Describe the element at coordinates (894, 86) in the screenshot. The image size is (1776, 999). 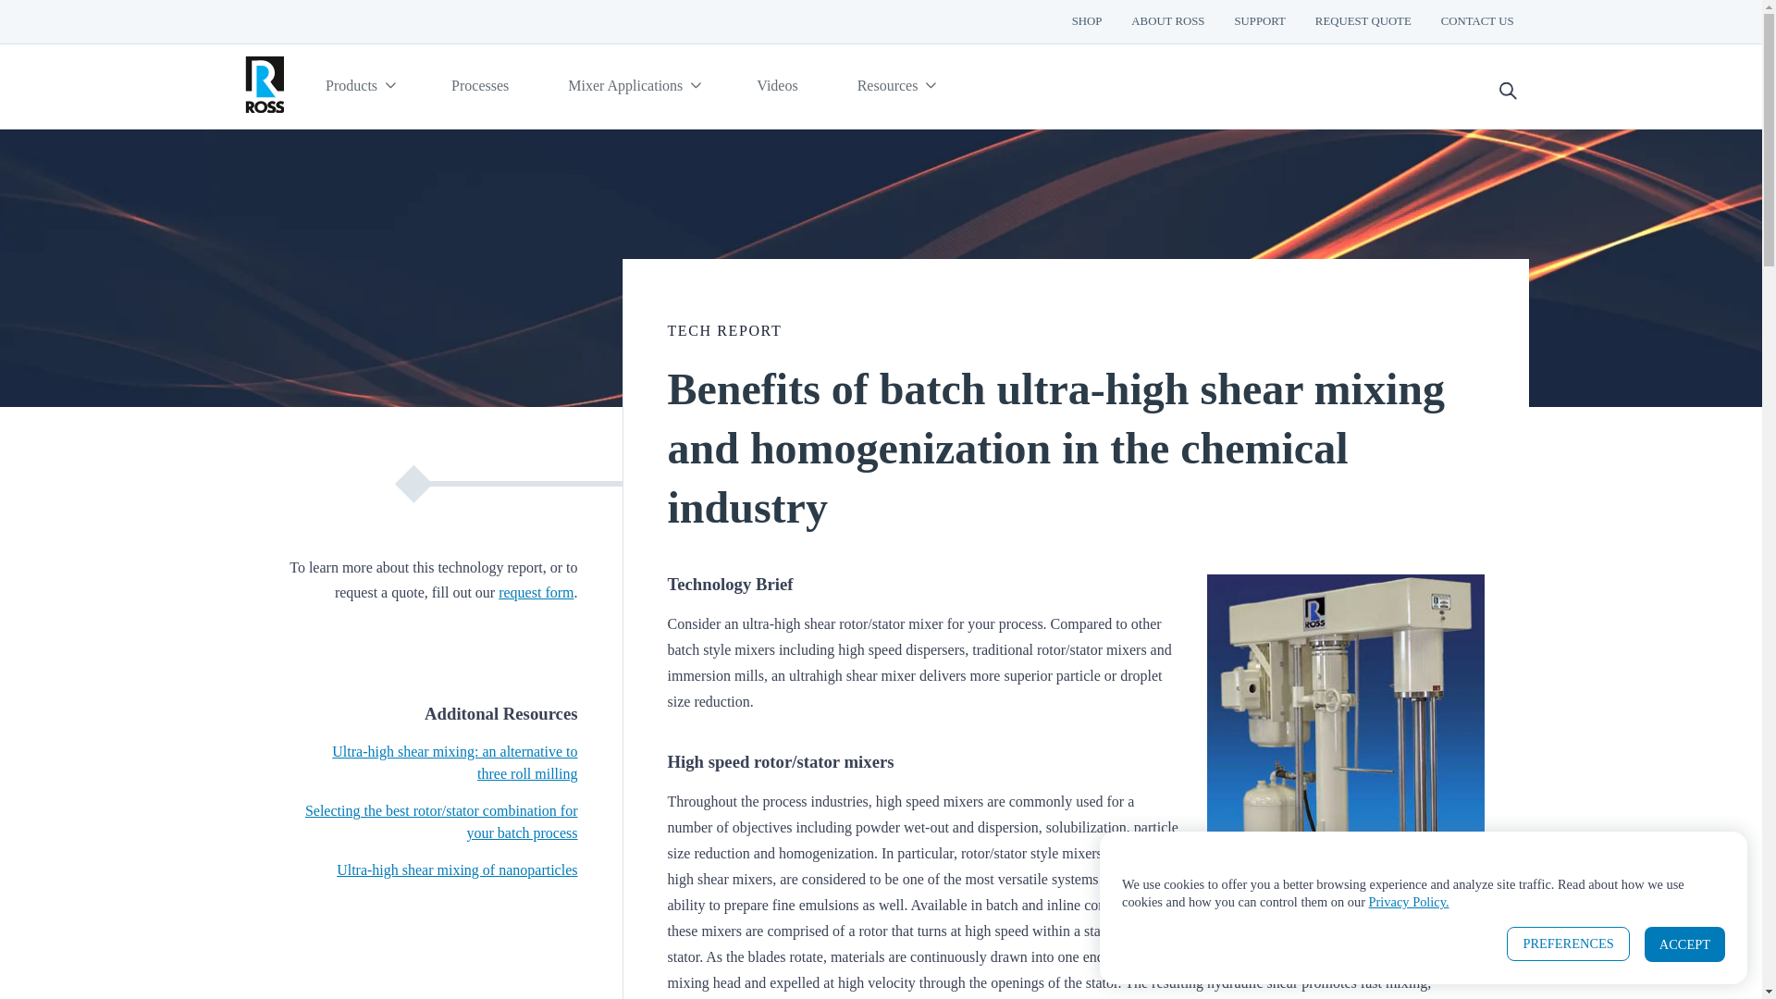
I see `Resources` at that location.